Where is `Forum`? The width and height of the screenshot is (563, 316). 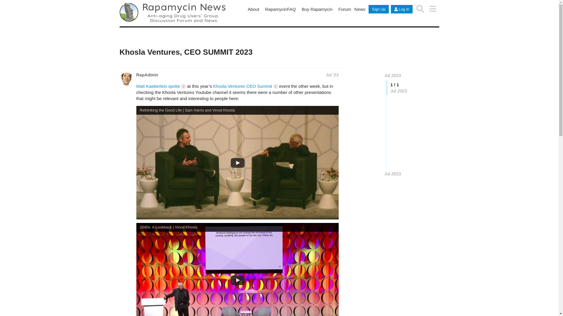
Forum is located at coordinates (345, 9).